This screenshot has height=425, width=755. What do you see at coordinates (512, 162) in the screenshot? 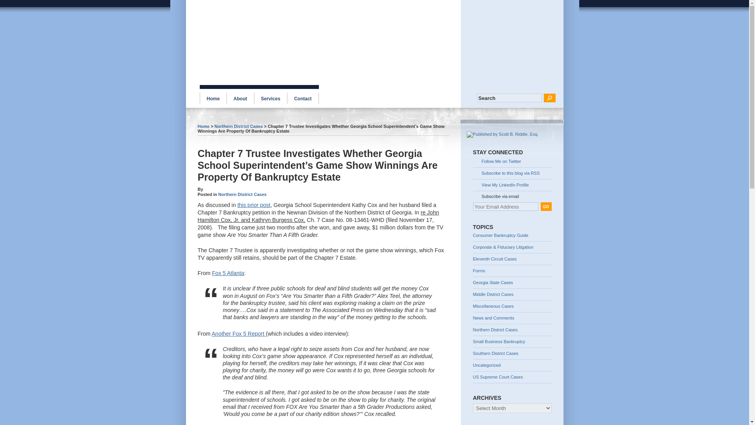
I see `twitter` at bounding box center [512, 162].